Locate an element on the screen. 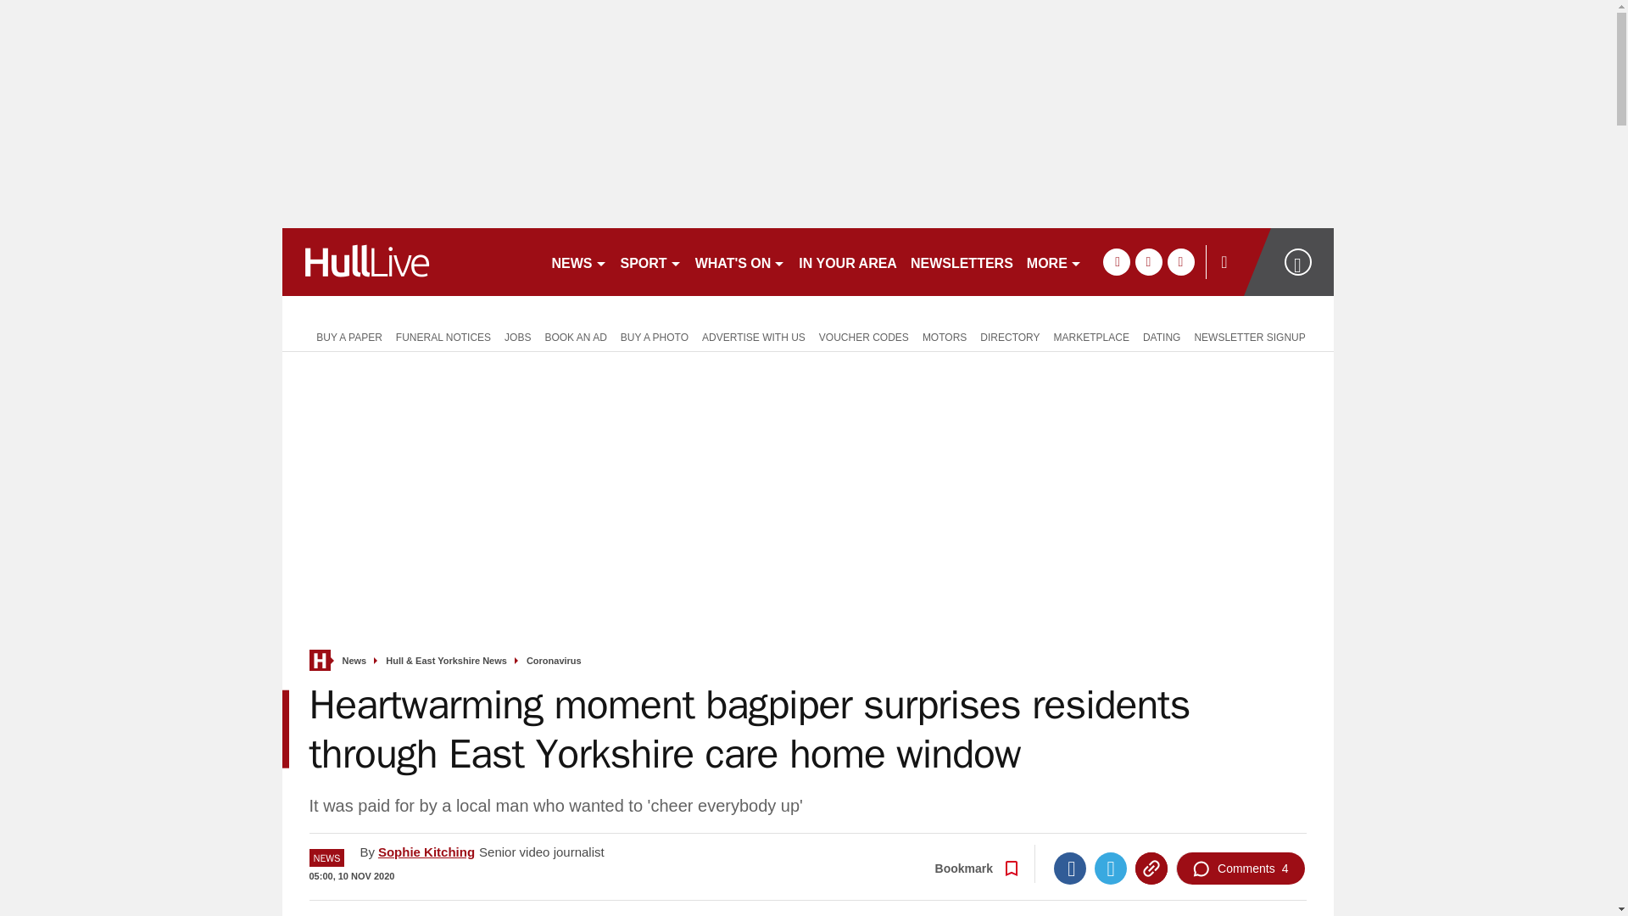  instagram is located at coordinates (1180, 261).